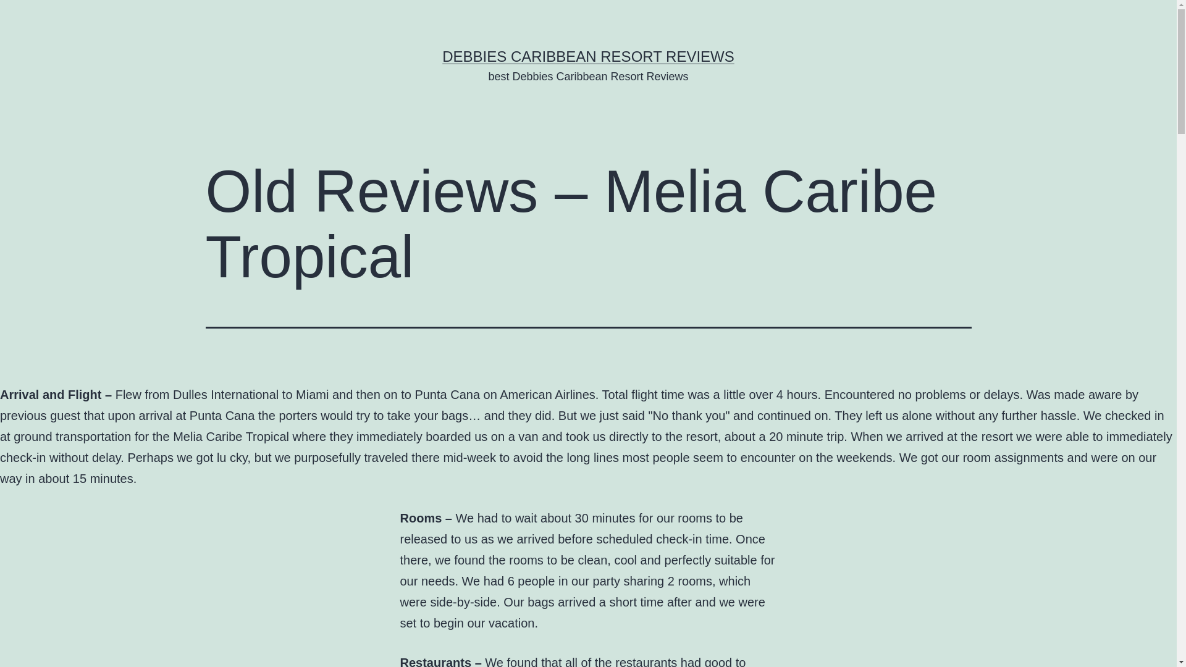 The image size is (1186, 667). Describe the element at coordinates (588, 56) in the screenshot. I see `DEBBIES CARIBBEAN RESORT REVIEWS` at that location.